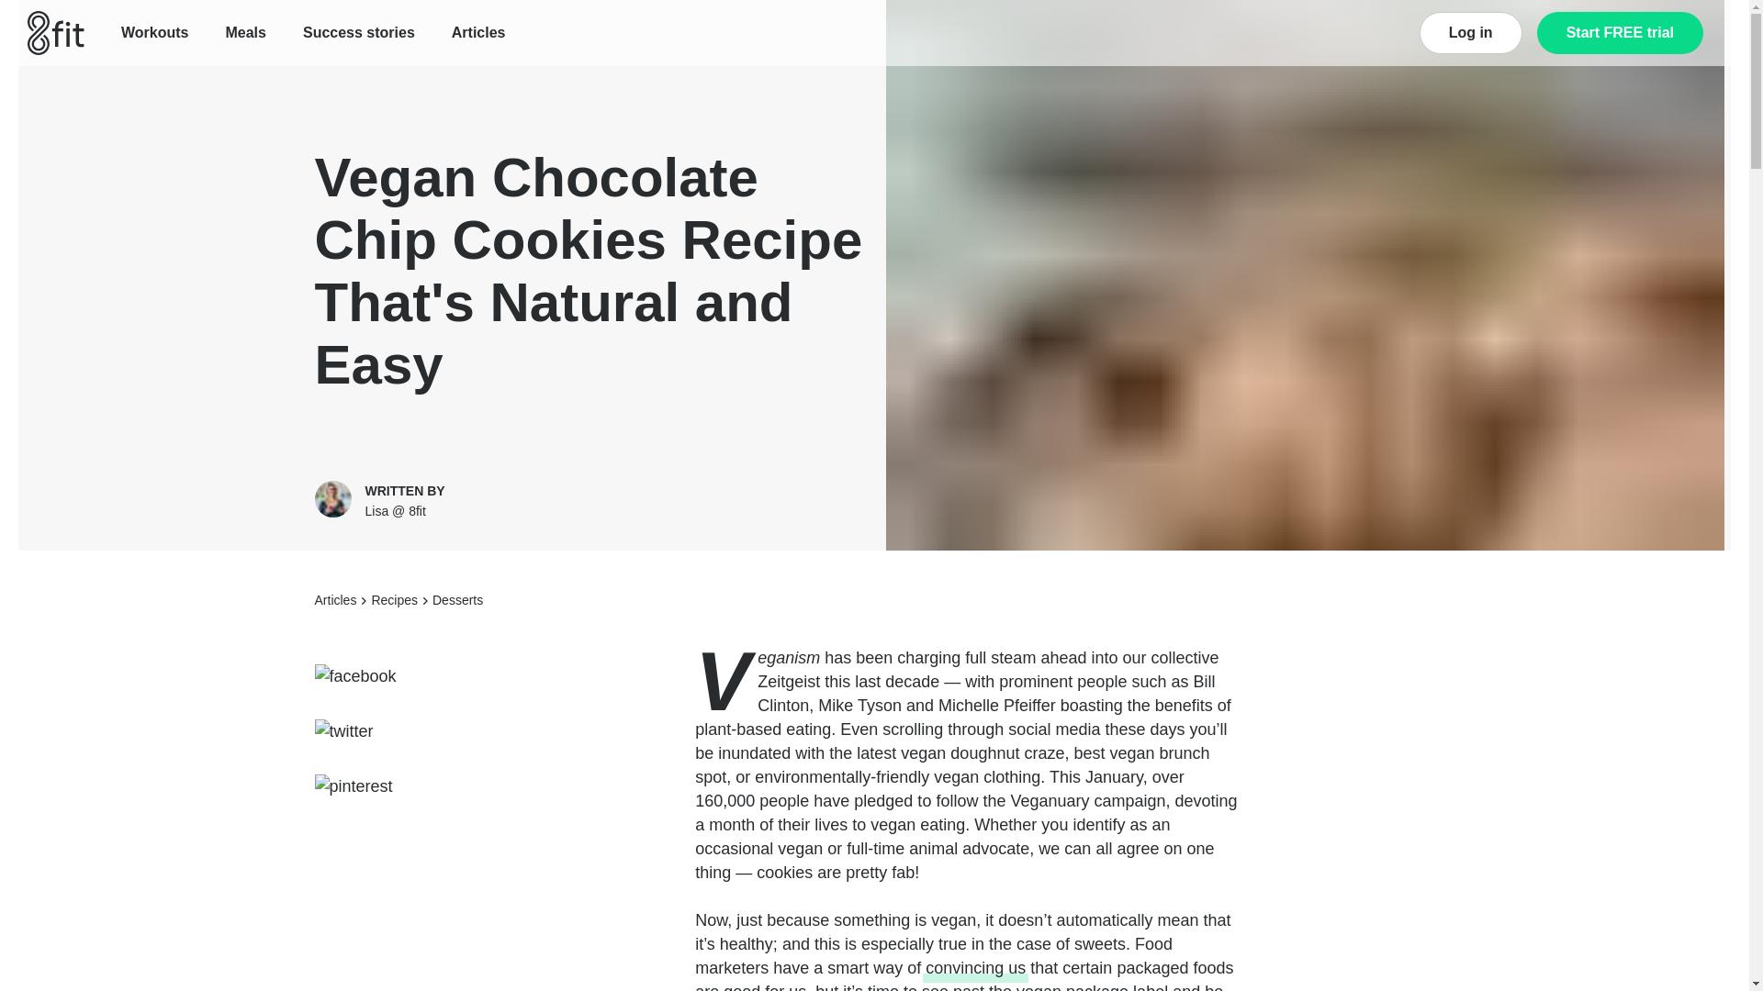  Describe the element at coordinates (1471, 33) in the screenshot. I see `Log in` at that location.